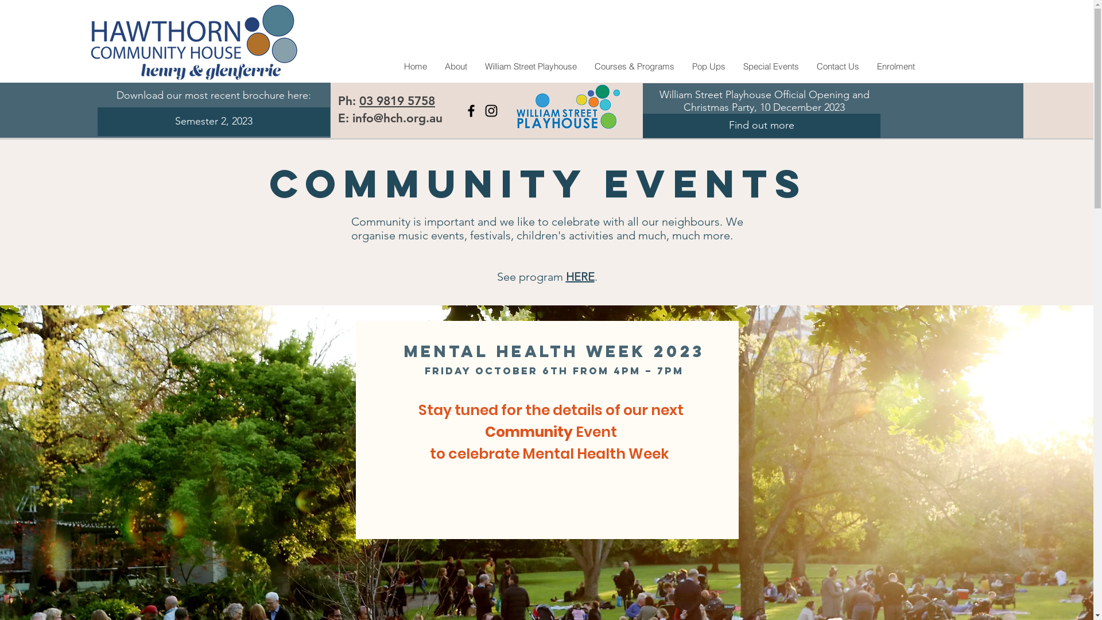 The height and width of the screenshot is (620, 1102). Describe the element at coordinates (762, 126) in the screenshot. I see `Find out more` at that location.